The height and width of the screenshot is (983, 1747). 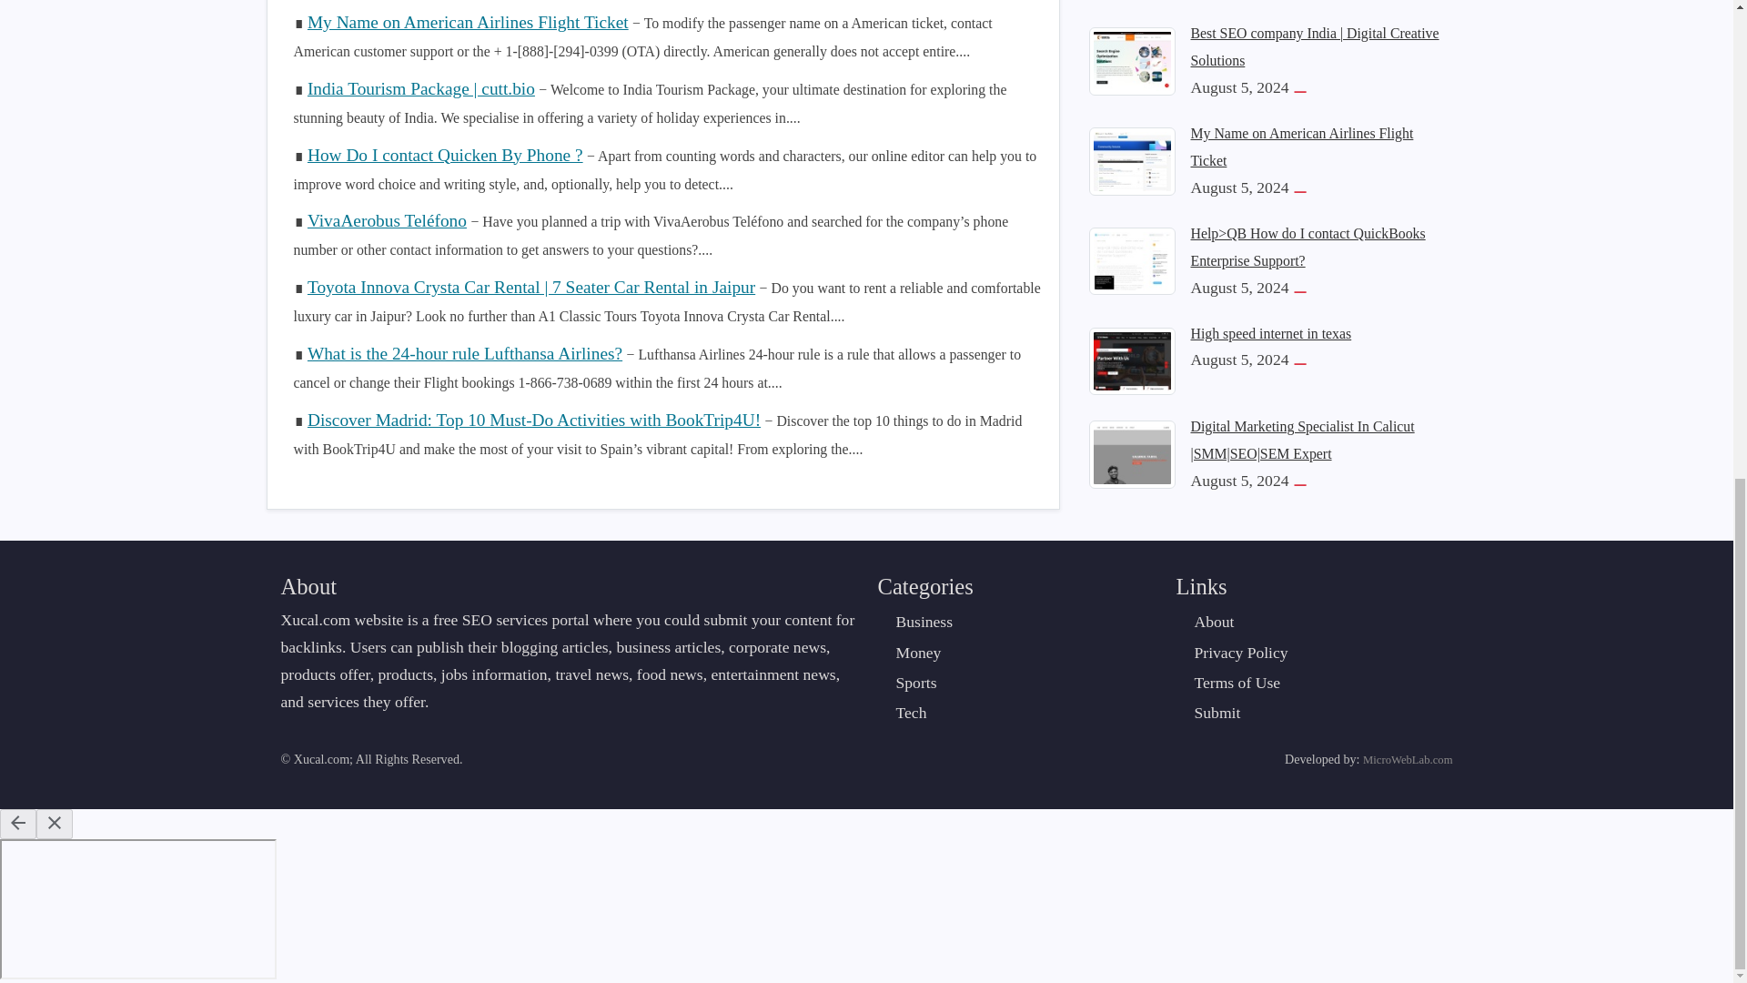 What do you see at coordinates (533, 420) in the screenshot?
I see `Discover Madrid: Top 10 Must-Do Activities with BookTrip4U!` at bounding box center [533, 420].